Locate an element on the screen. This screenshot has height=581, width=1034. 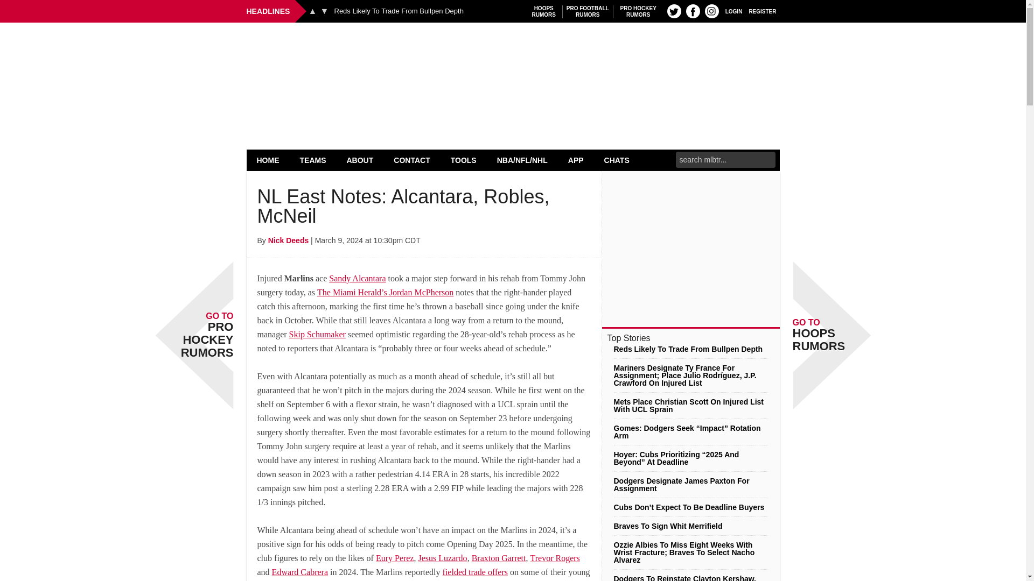
Twitter profile is located at coordinates (399, 11).